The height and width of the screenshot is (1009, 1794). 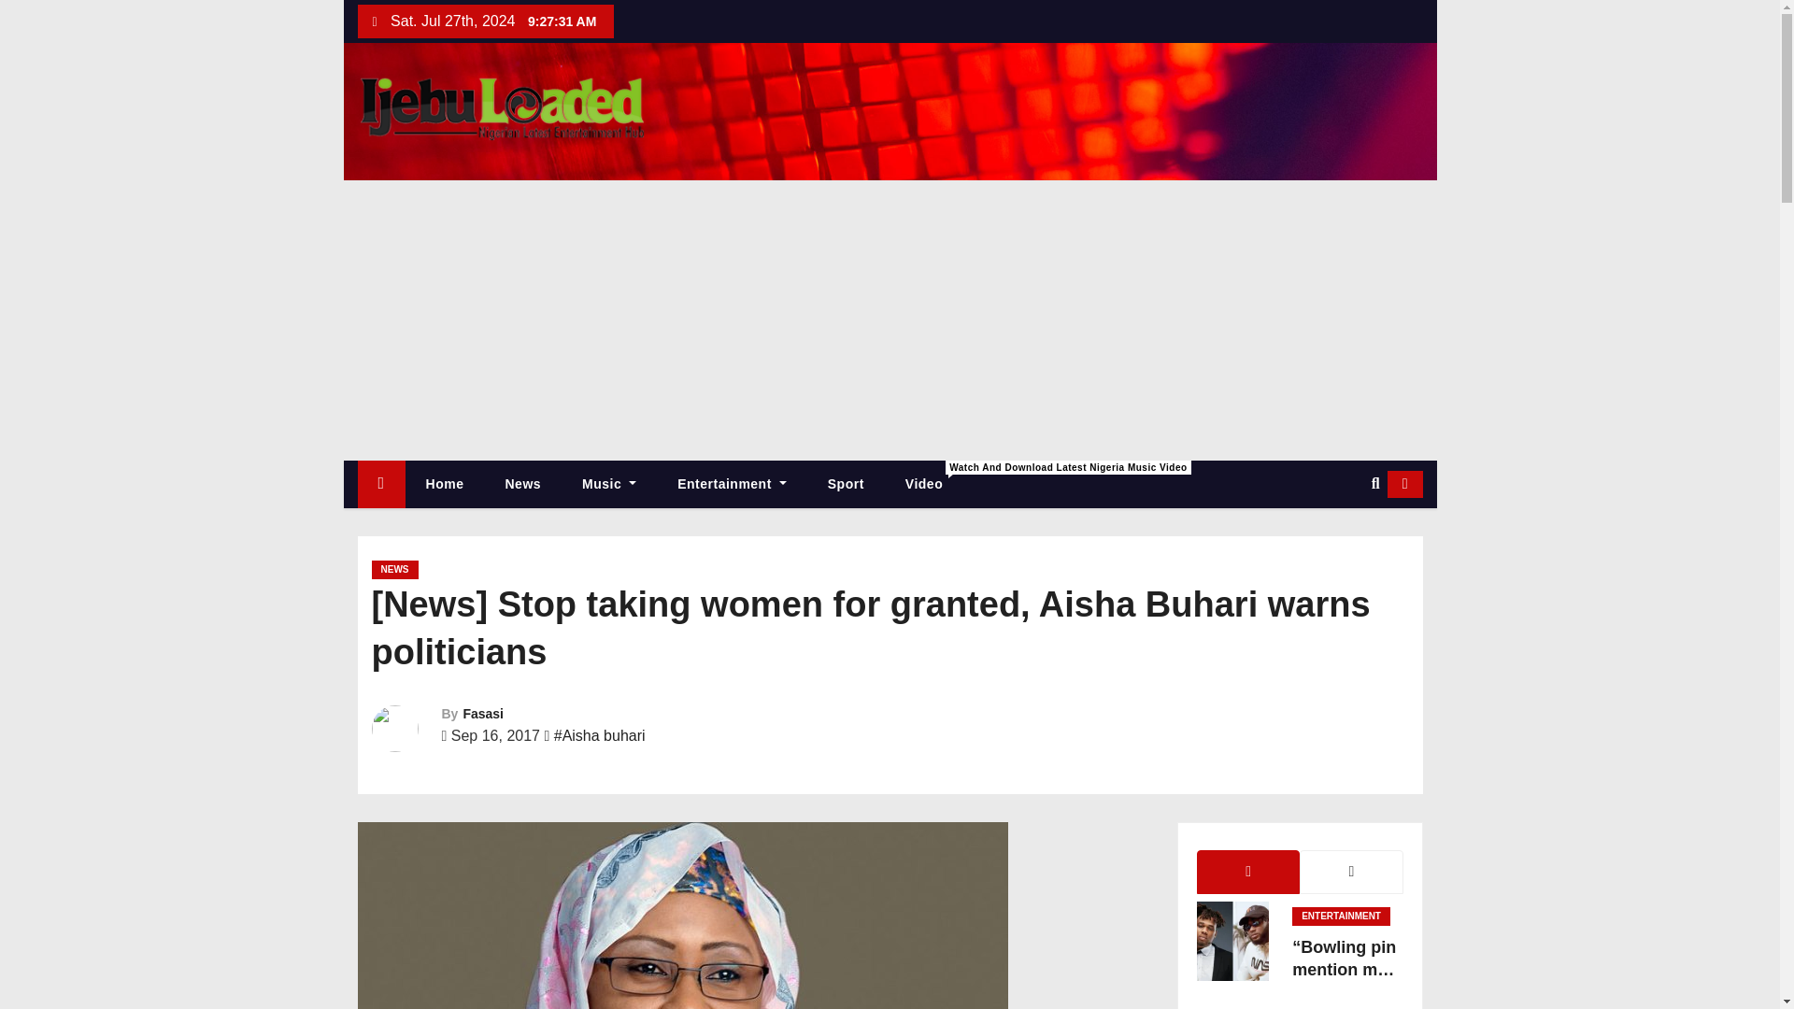 What do you see at coordinates (608, 484) in the screenshot?
I see `Music` at bounding box center [608, 484].